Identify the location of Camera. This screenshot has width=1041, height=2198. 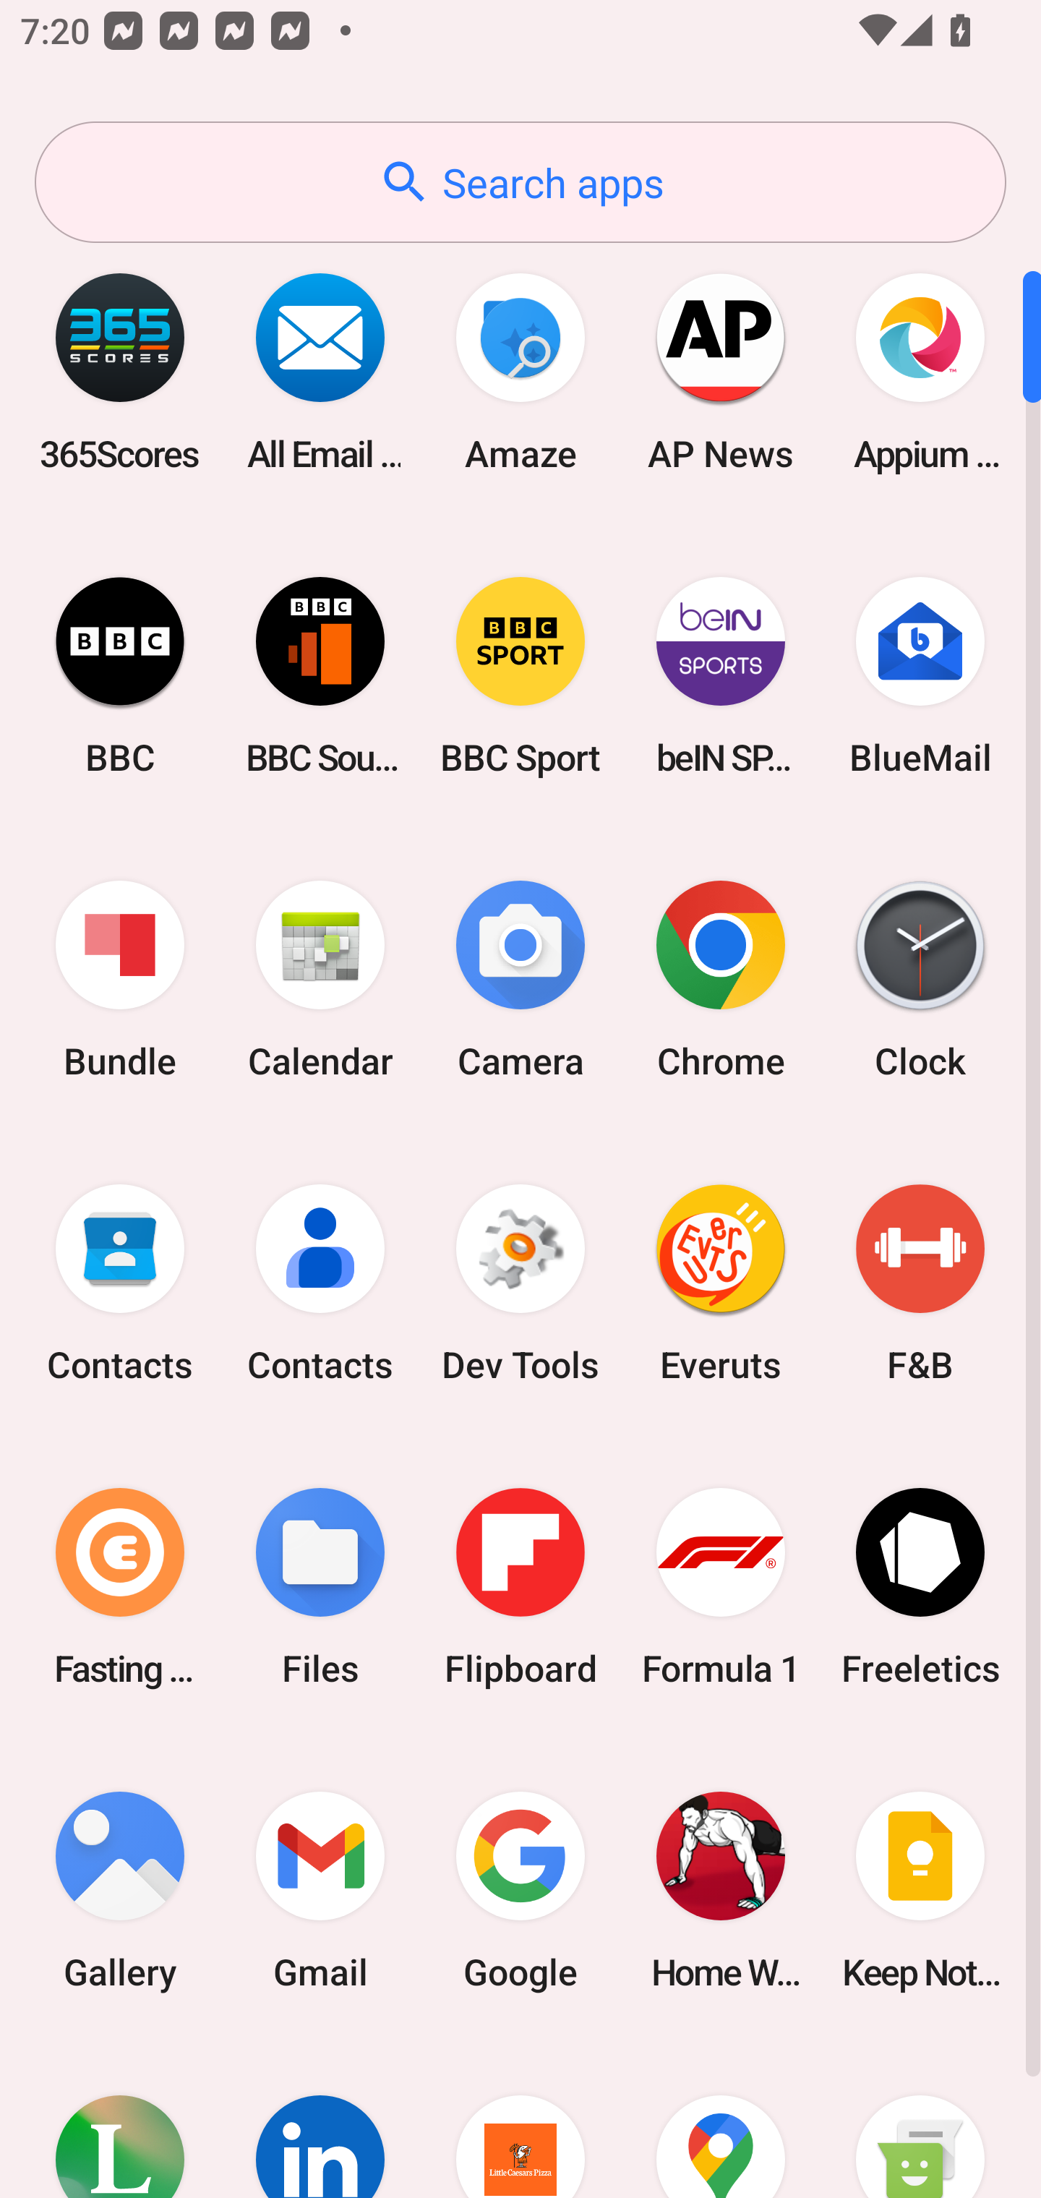
(520, 980).